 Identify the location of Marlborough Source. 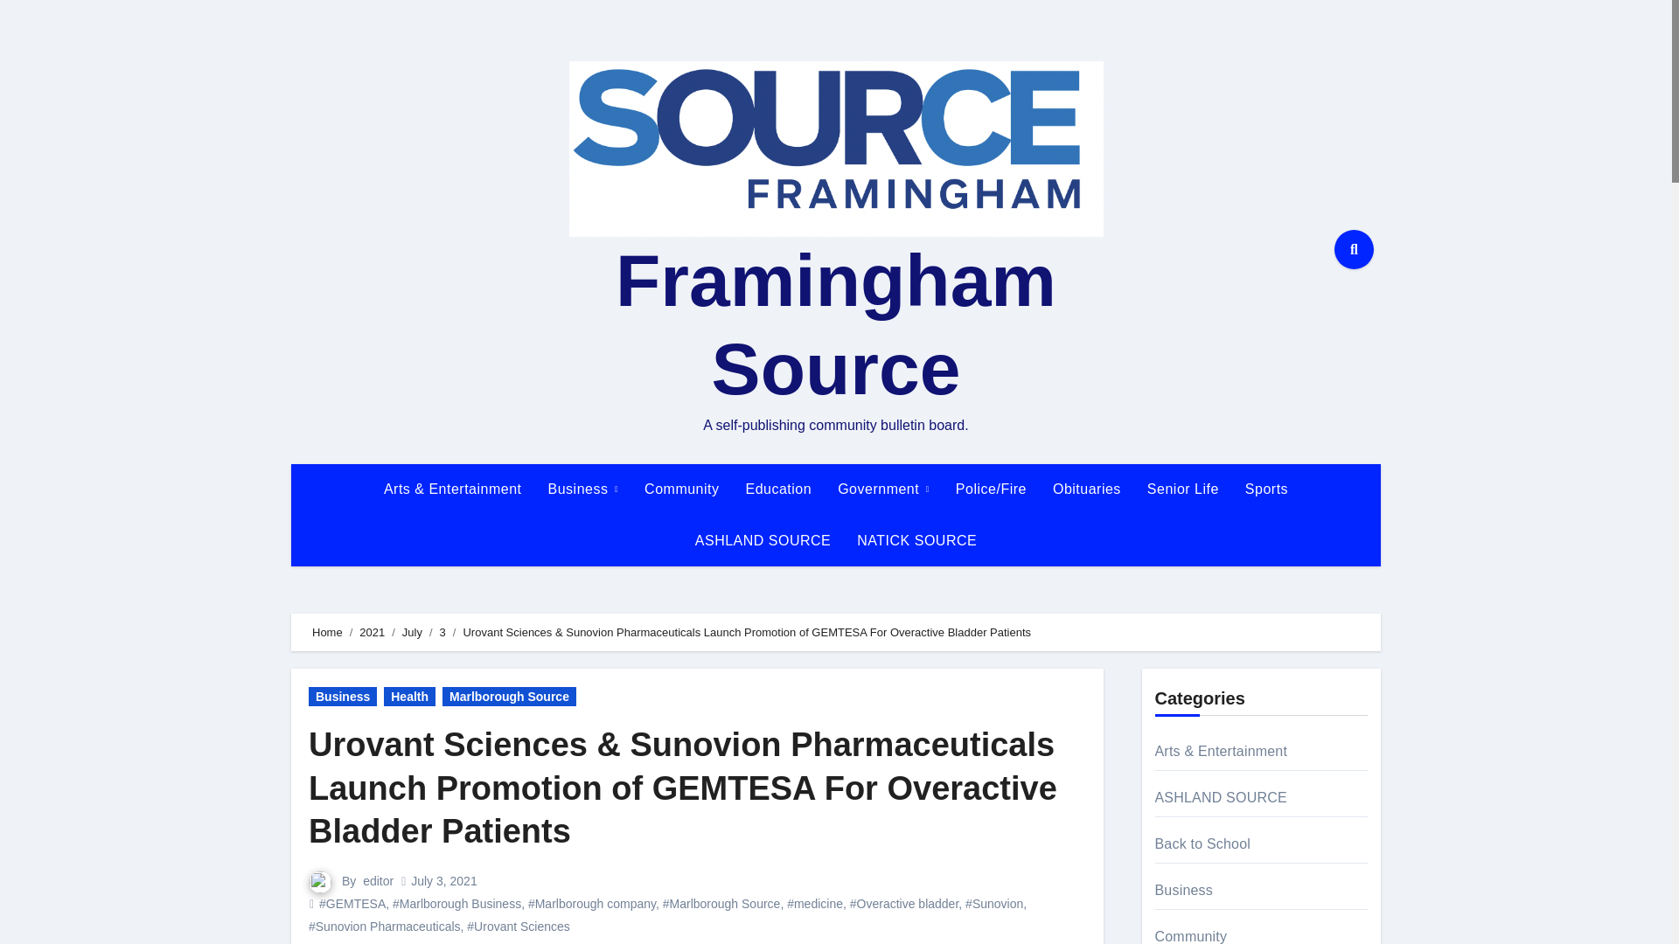
(509, 696).